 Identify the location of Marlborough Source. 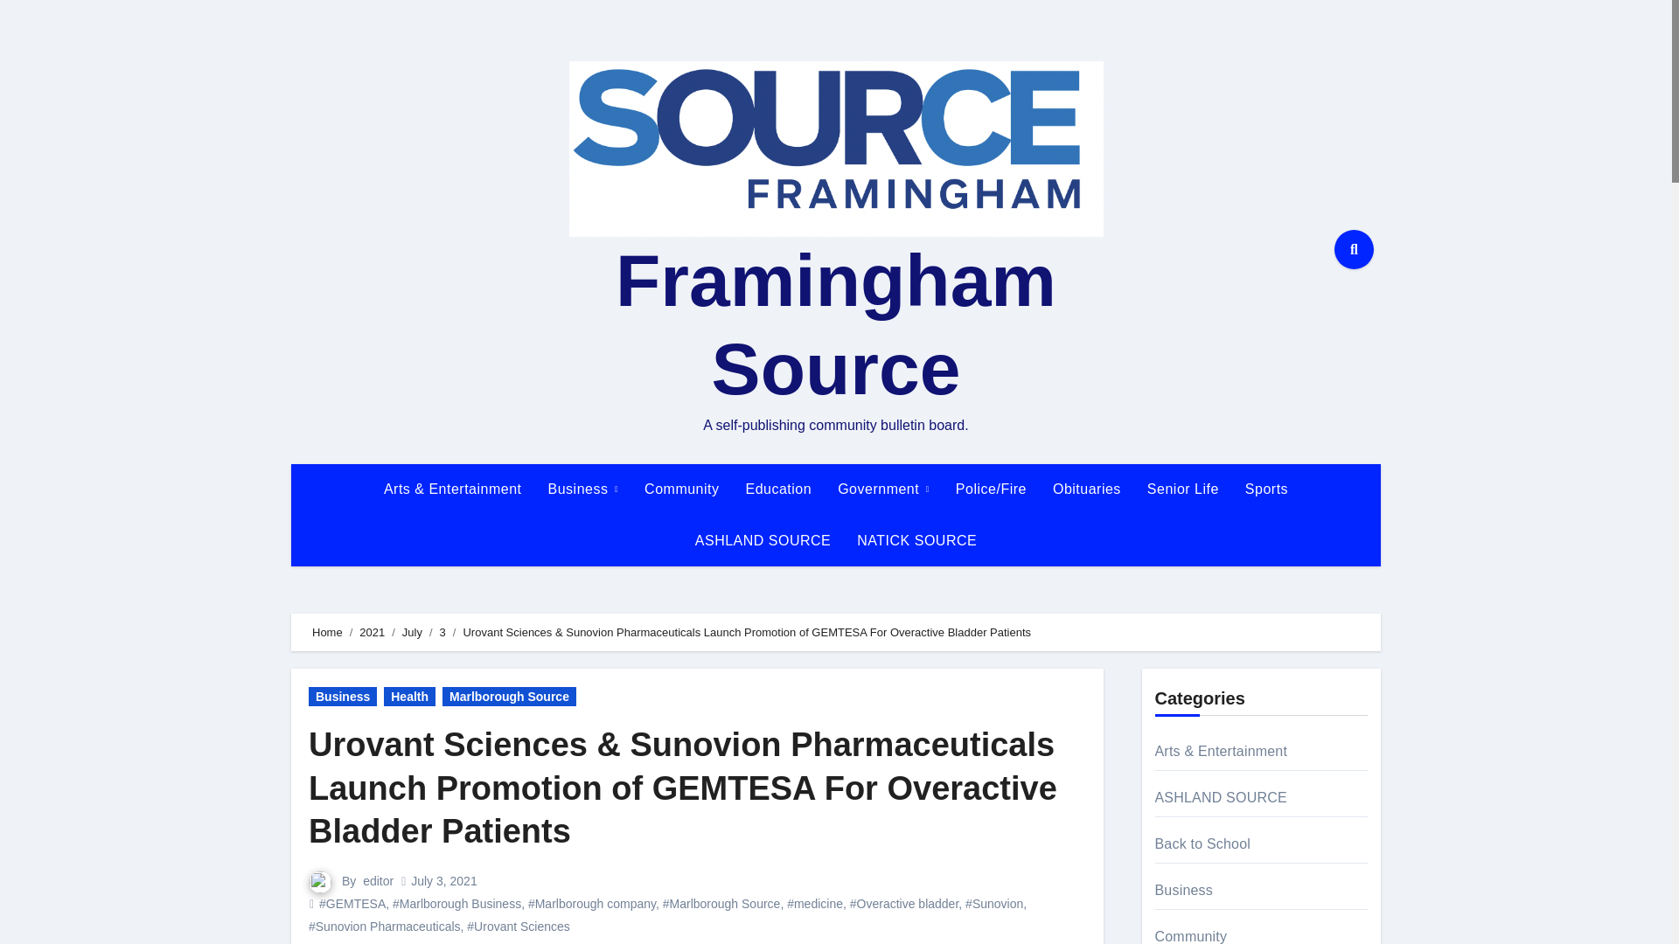
(509, 696).